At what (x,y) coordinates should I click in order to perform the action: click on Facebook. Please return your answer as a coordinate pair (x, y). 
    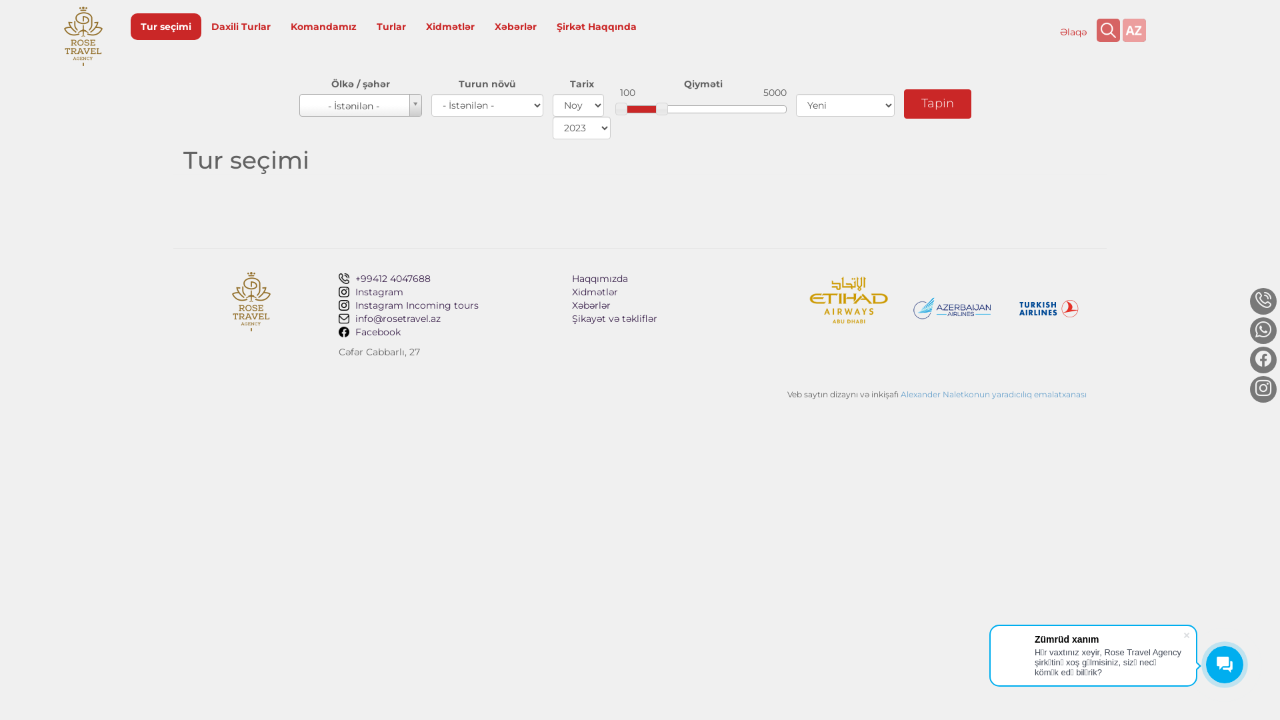
    Looking at the image, I should click on (445, 332).